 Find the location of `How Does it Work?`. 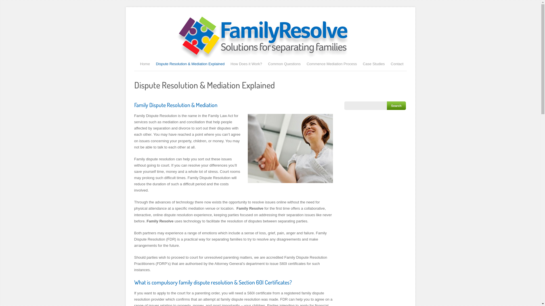

How Does it Work? is located at coordinates (246, 63).